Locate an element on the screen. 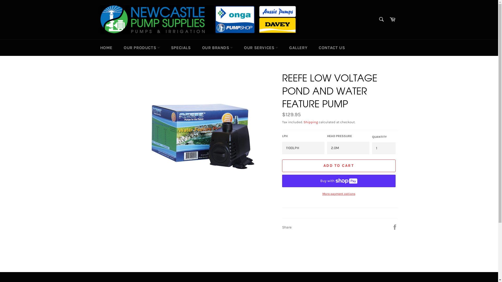  GALLERY is located at coordinates (298, 48).